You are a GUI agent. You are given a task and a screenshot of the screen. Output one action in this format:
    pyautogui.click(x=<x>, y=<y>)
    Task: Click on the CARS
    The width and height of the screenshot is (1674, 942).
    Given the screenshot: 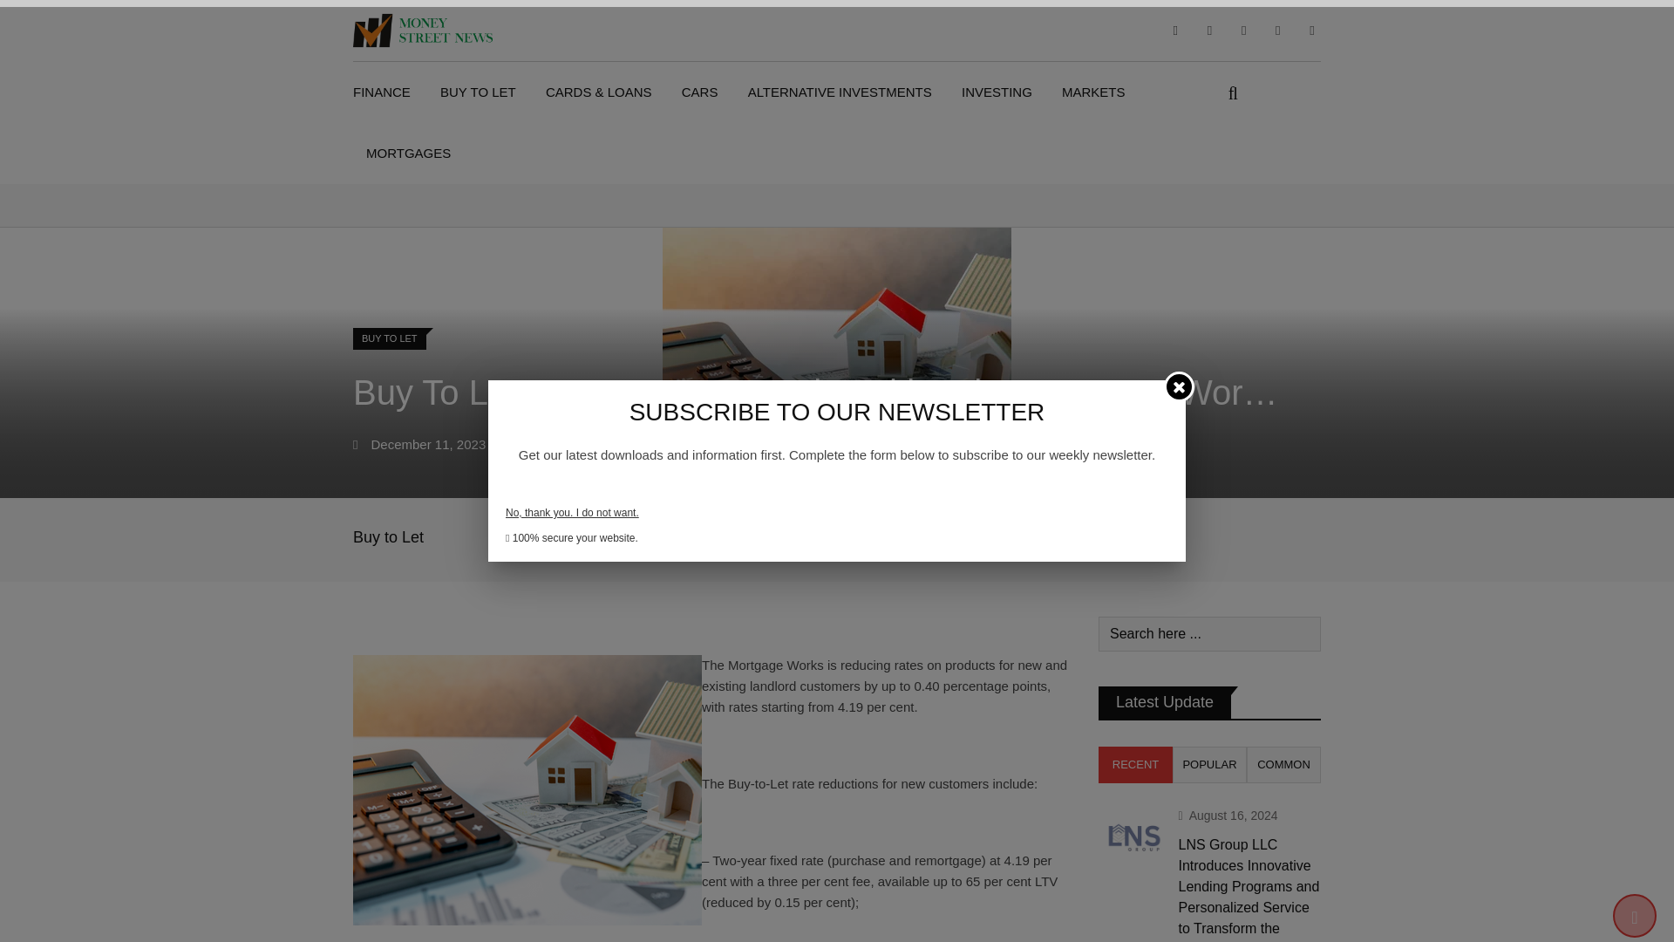 What is the action you would take?
    pyautogui.click(x=699, y=92)
    